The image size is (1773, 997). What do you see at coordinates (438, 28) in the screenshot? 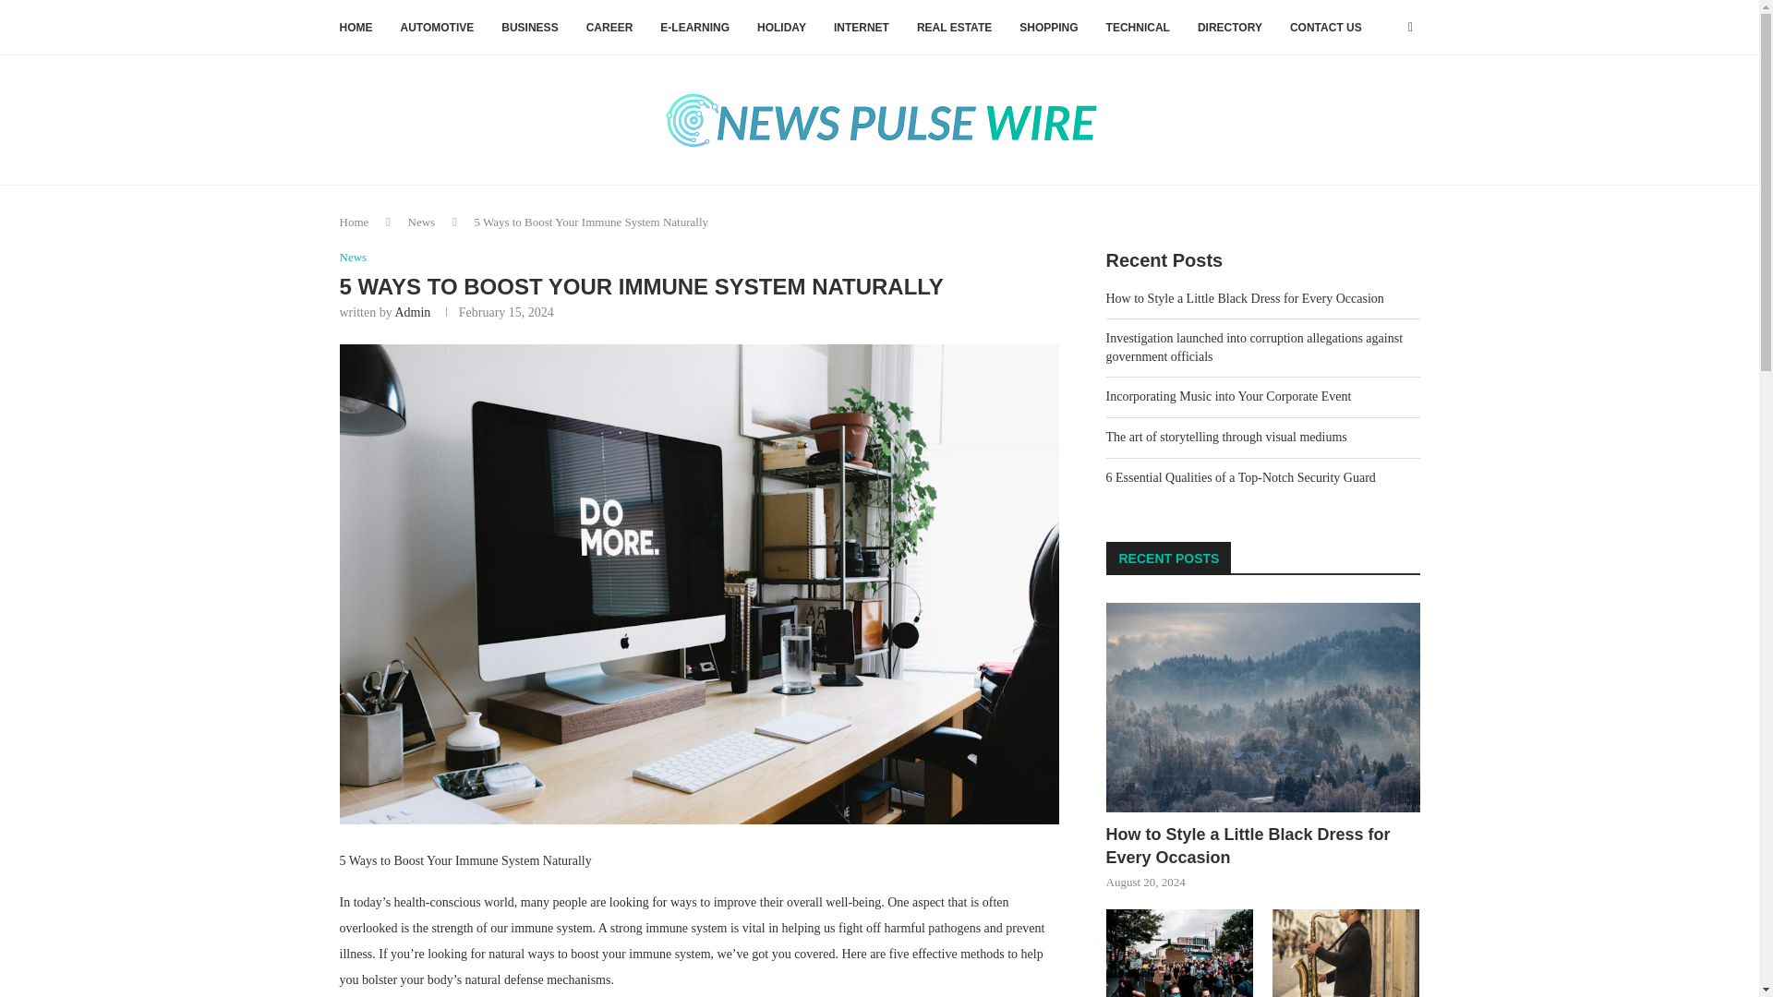
I see `AUTOMOTIVE` at bounding box center [438, 28].